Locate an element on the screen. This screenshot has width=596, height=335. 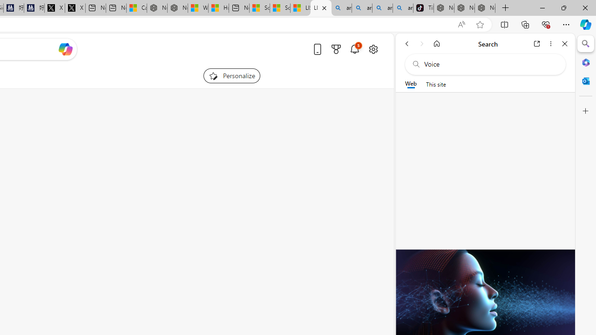
amazon - Search Images is located at coordinates (403, 8).